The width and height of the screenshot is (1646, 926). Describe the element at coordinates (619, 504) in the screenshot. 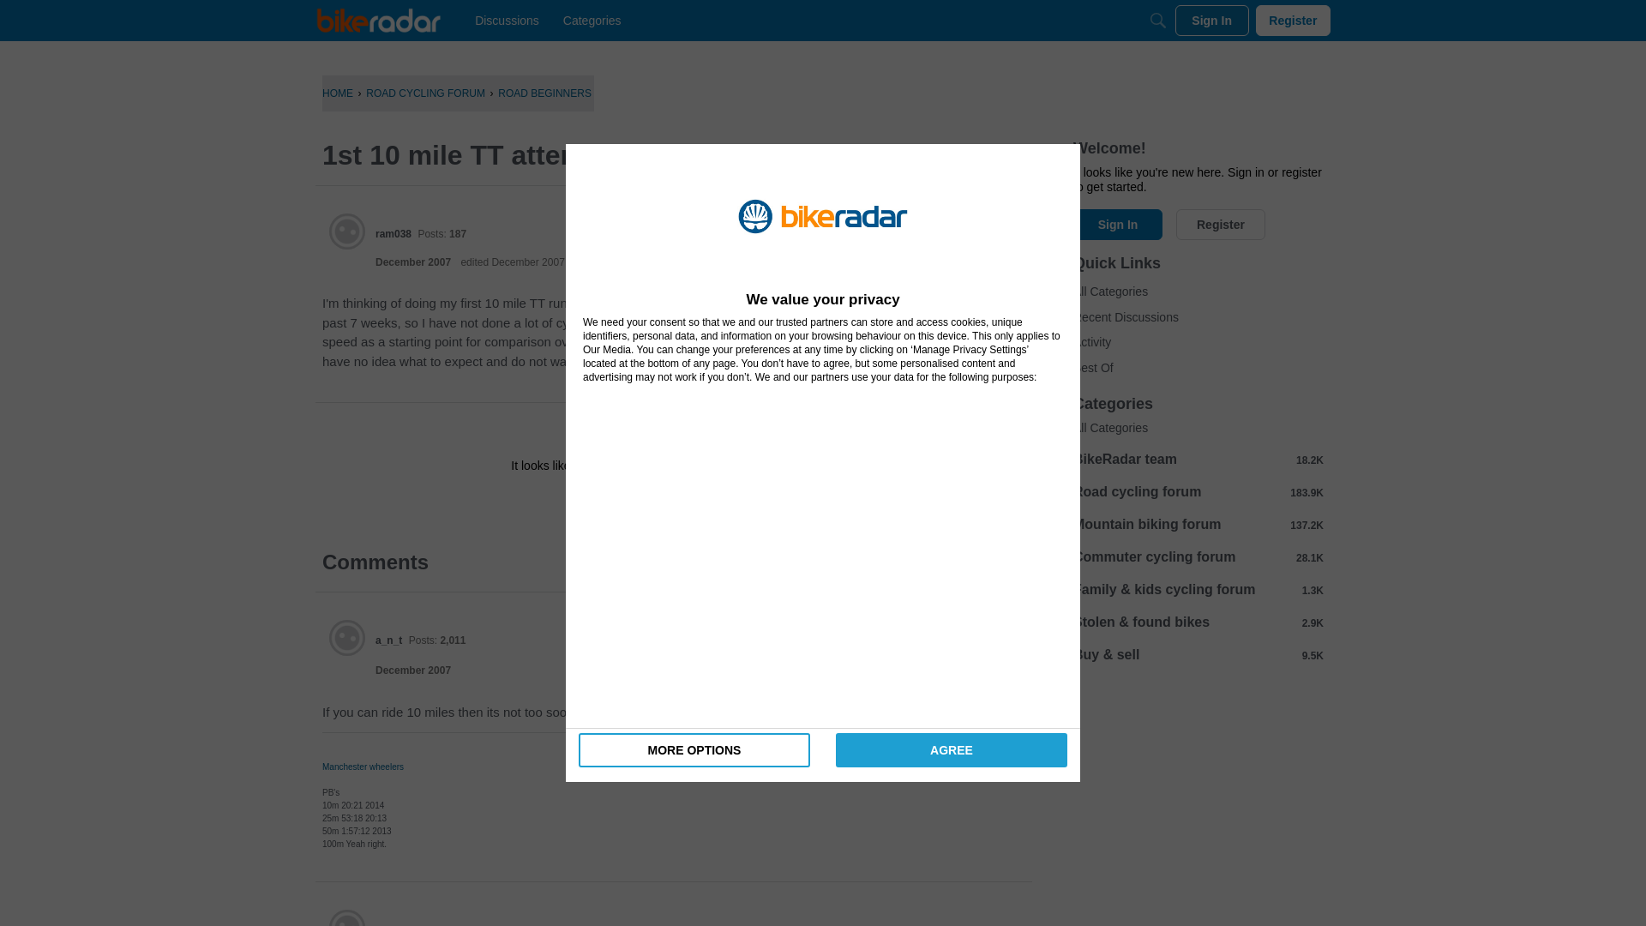

I see `Sign In` at that location.